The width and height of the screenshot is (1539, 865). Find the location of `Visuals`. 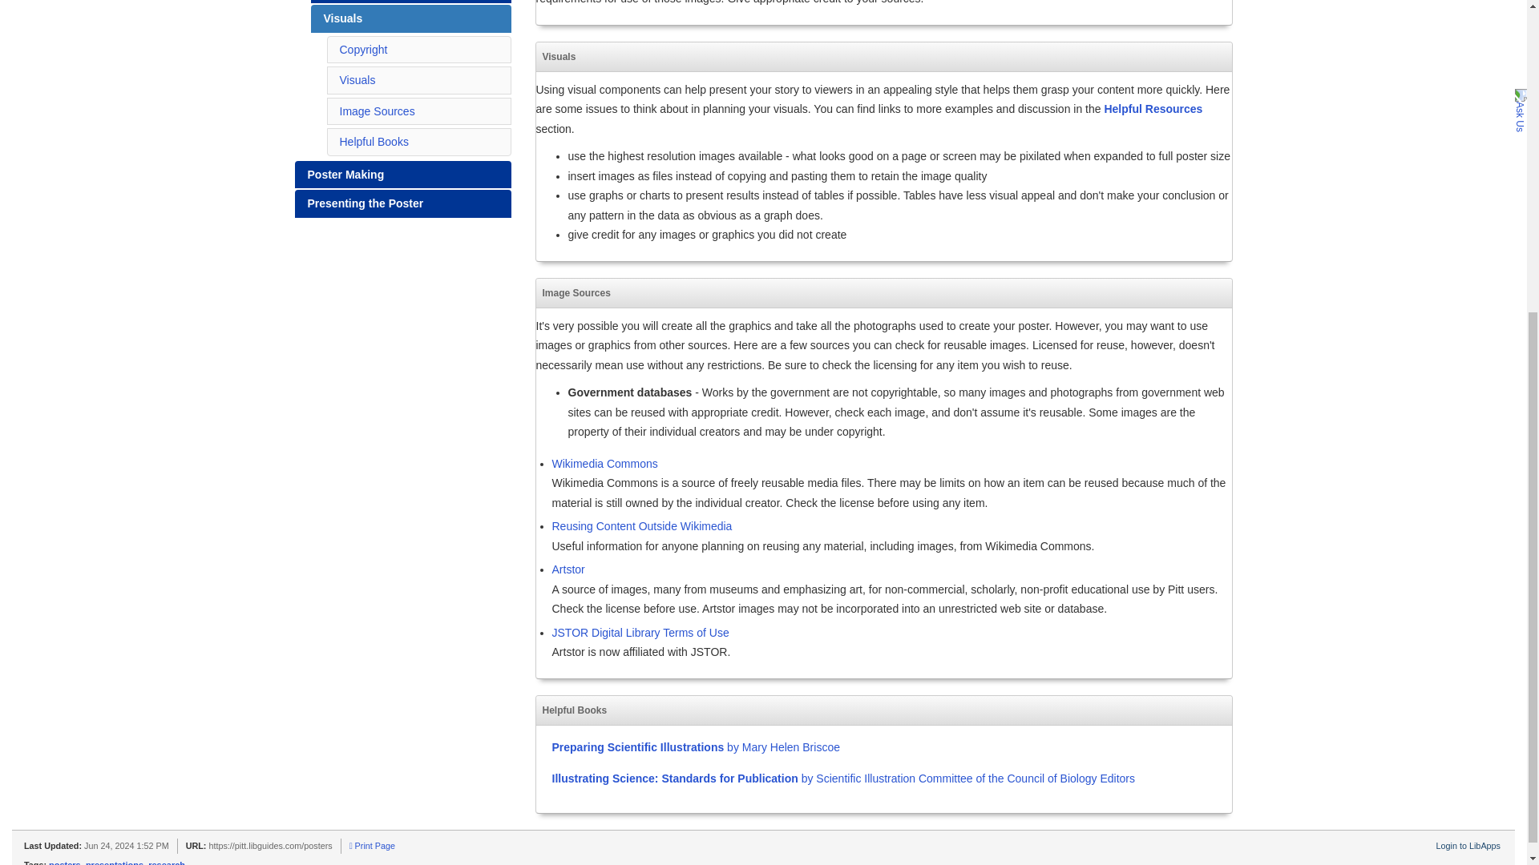

Visuals is located at coordinates (410, 19).